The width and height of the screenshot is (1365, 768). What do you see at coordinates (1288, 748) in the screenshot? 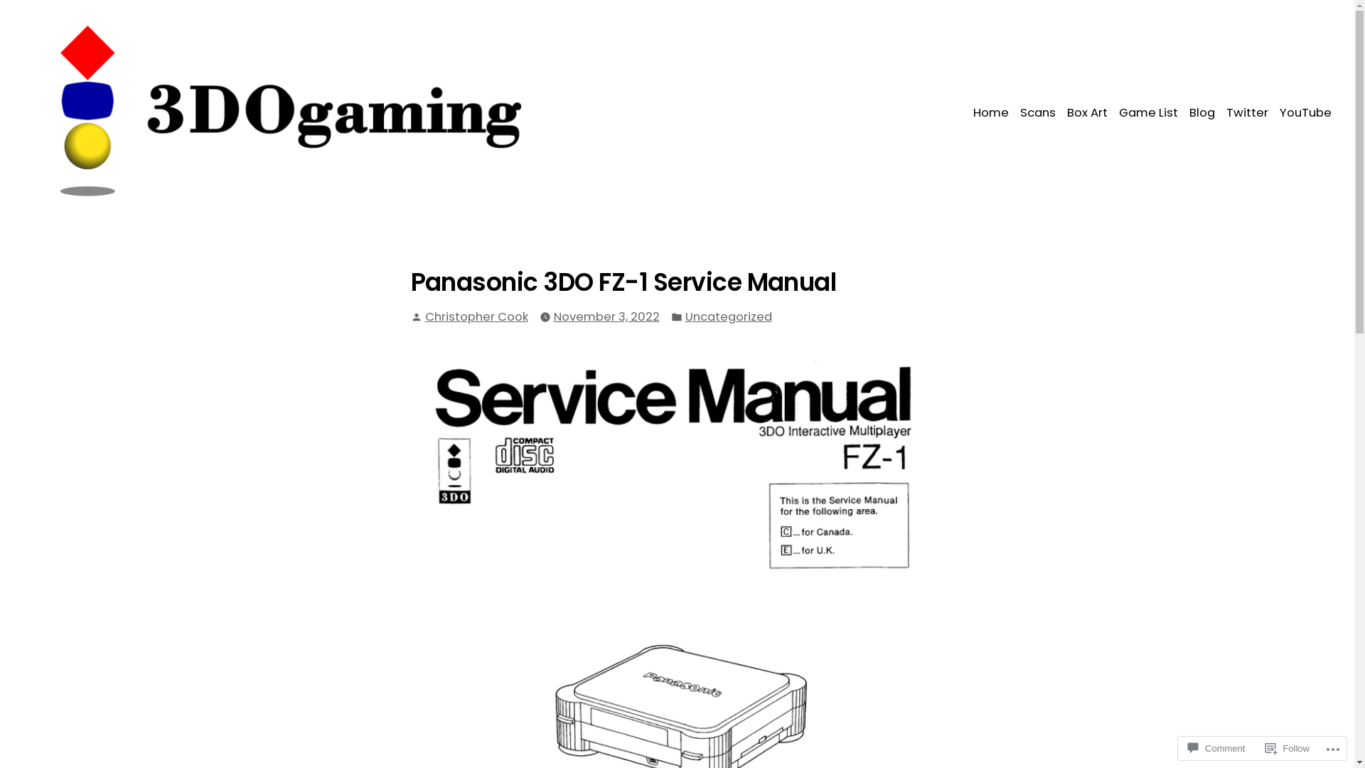
I see `Follow` at bounding box center [1288, 748].